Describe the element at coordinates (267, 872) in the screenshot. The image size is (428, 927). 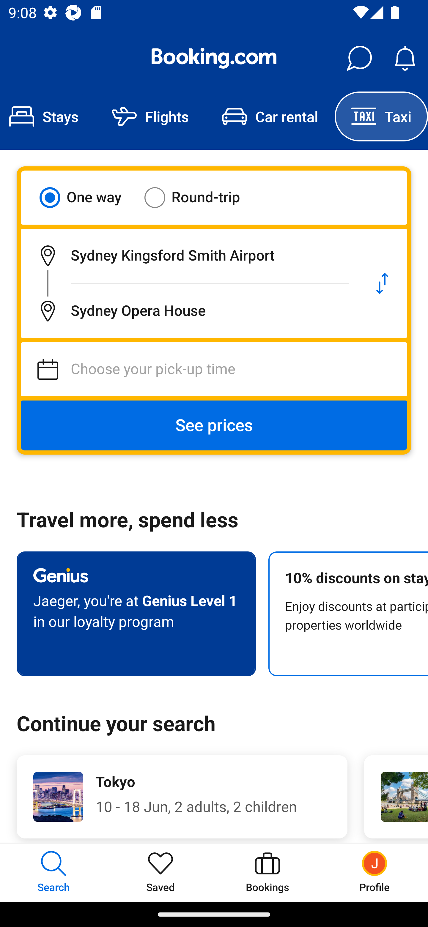
I see `Bookings` at that location.